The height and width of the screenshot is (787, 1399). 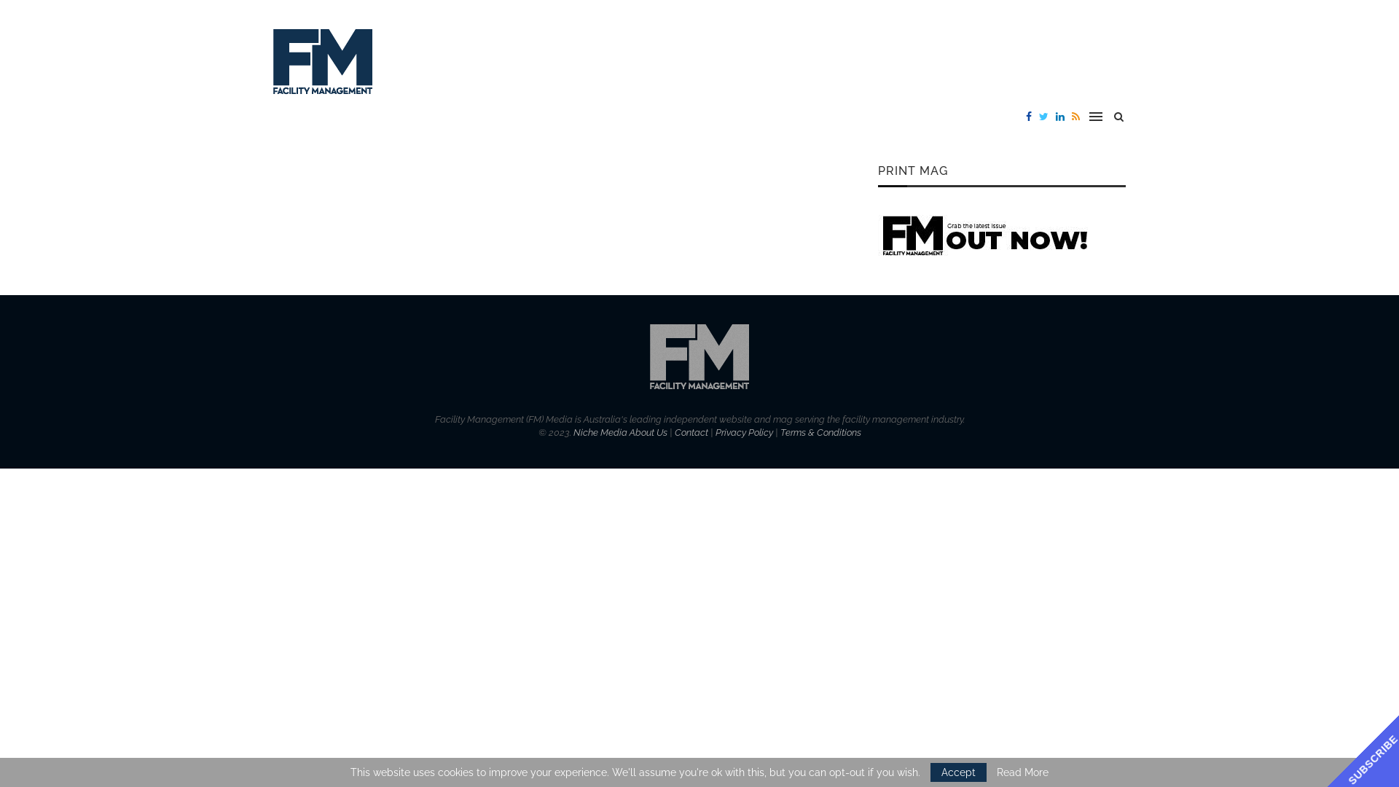 I want to click on Read More, so click(x=1023, y=772).